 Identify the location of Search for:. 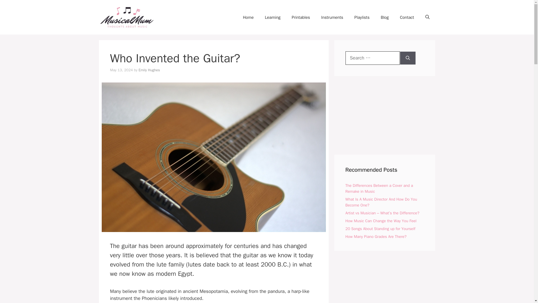
(372, 58).